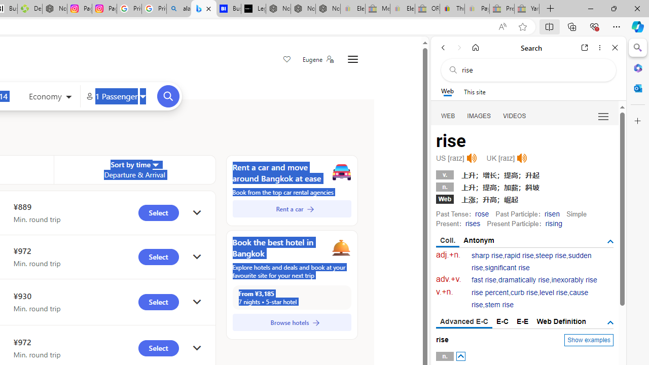 This screenshot has height=365, width=649. Describe the element at coordinates (533, 70) in the screenshot. I see `Search the web` at that location.